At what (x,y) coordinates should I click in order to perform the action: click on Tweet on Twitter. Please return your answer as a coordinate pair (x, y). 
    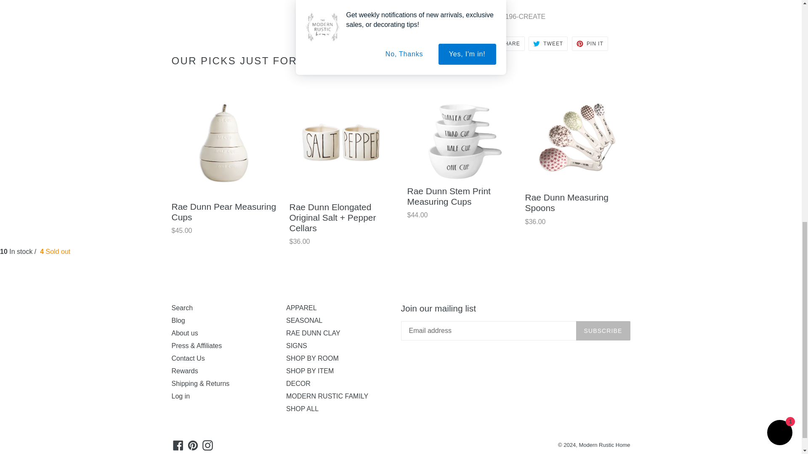
    Looking at the image, I should click on (548, 44).